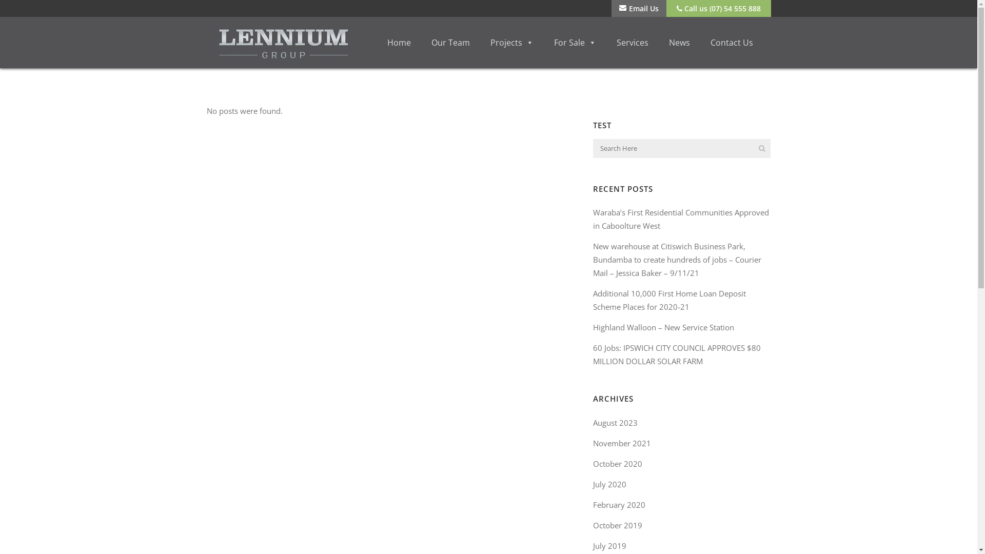 The image size is (985, 554). Describe the element at coordinates (618, 525) in the screenshot. I see `October 2019` at that location.